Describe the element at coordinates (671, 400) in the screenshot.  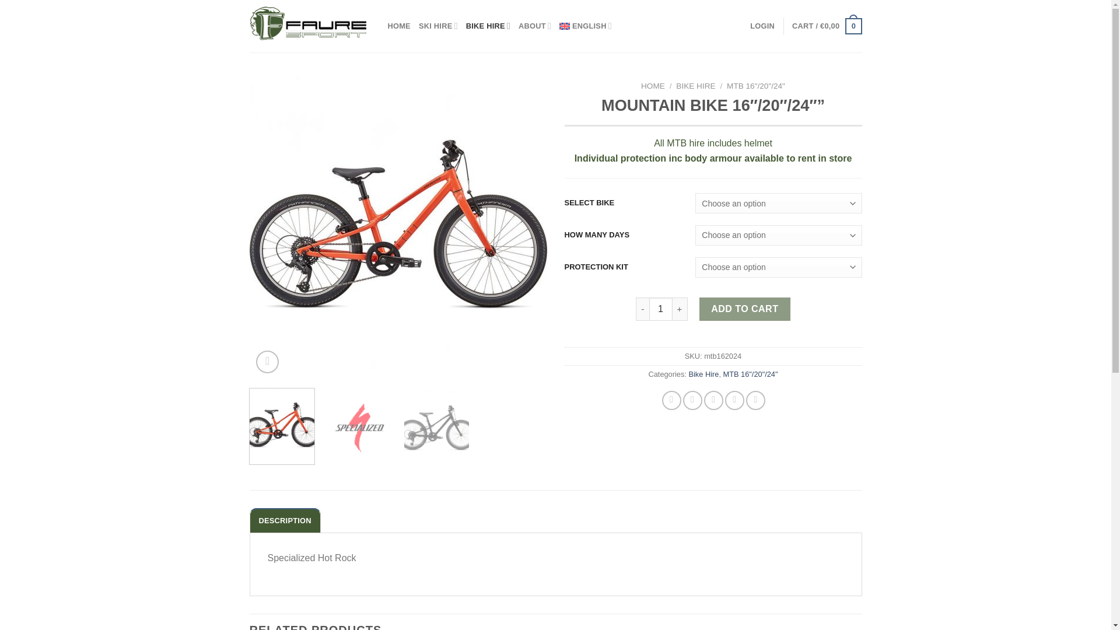
I see `Share on Facebook` at that location.